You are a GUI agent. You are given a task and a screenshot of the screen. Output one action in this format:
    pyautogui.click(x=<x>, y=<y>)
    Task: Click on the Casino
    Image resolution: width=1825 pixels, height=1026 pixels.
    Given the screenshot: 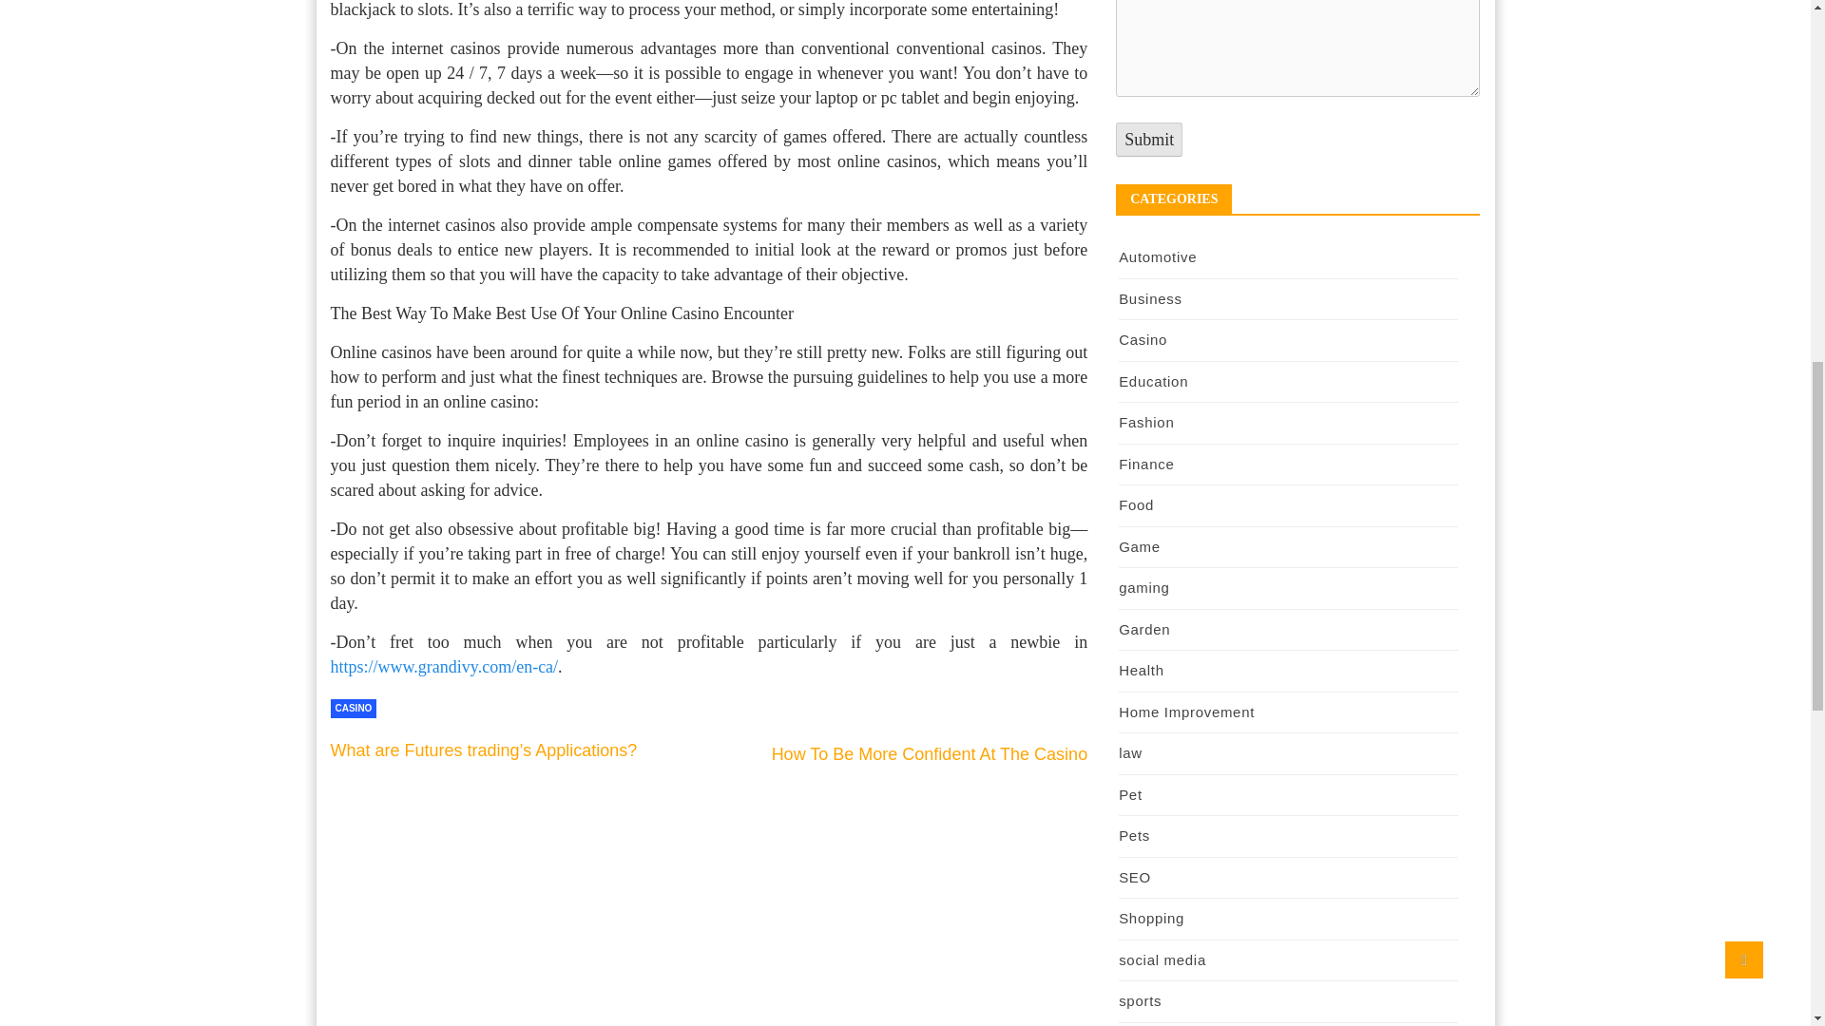 What is the action you would take?
    pyautogui.click(x=1143, y=339)
    